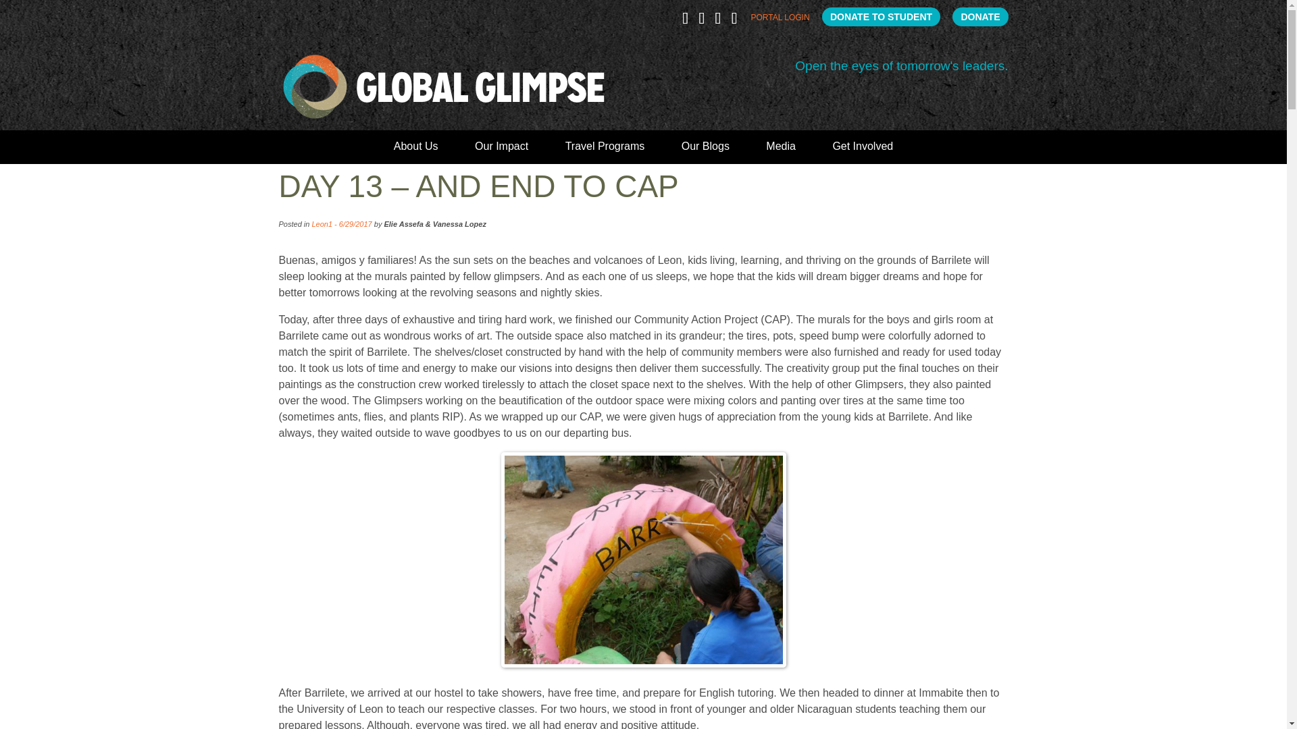  I want to click on Media, so click(781, 151).